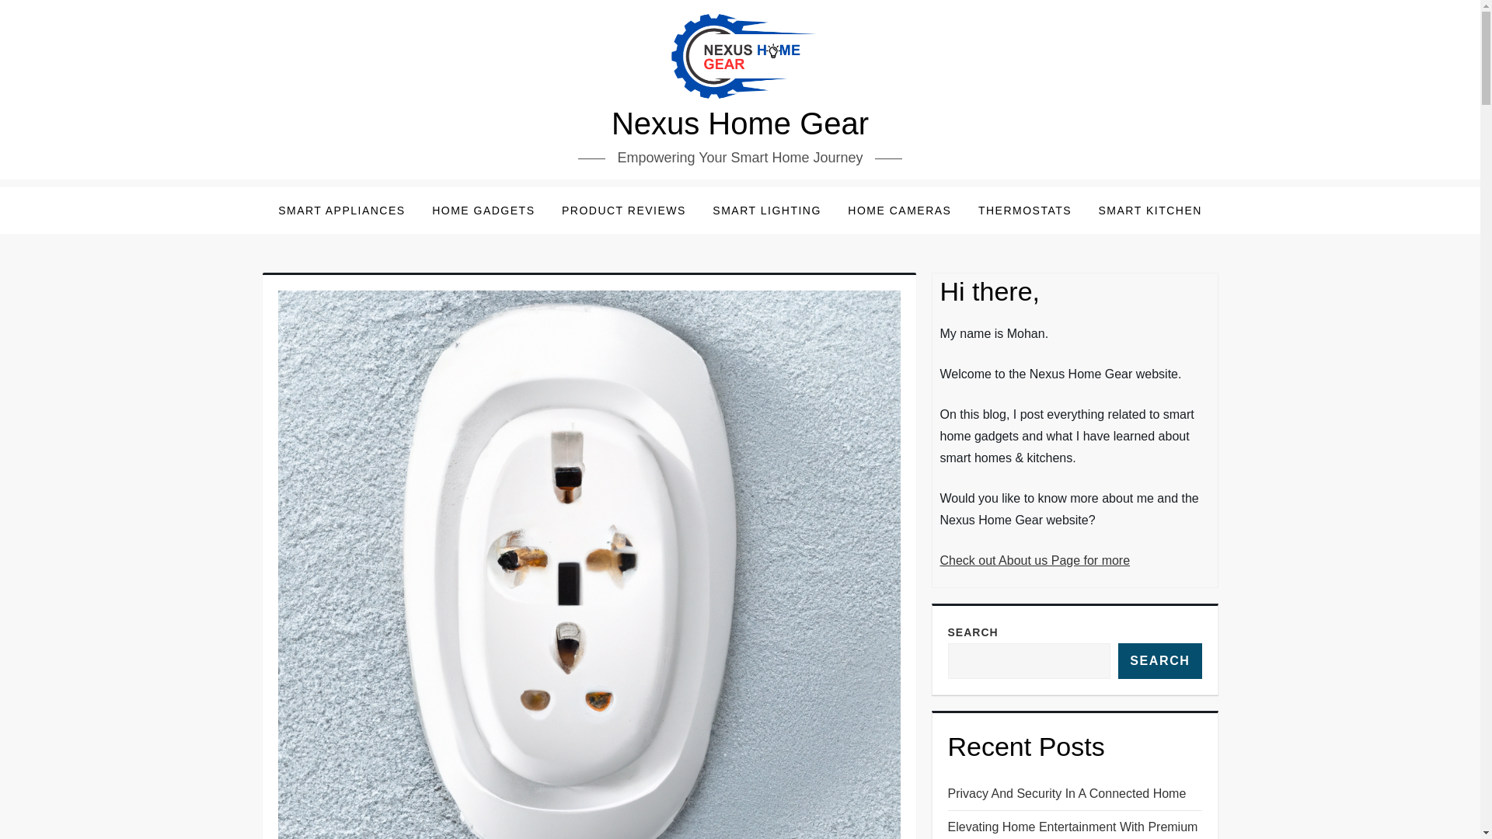 Image resolution: width=1492 pixels, height=839 pixels. I want to click on THERMOSTATS, so click(1024, 210).